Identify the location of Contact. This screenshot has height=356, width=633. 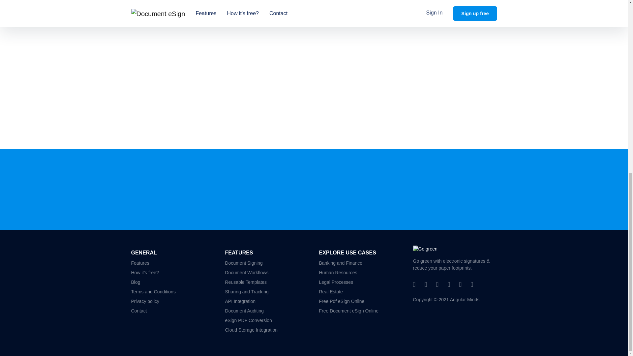
(173, 311).